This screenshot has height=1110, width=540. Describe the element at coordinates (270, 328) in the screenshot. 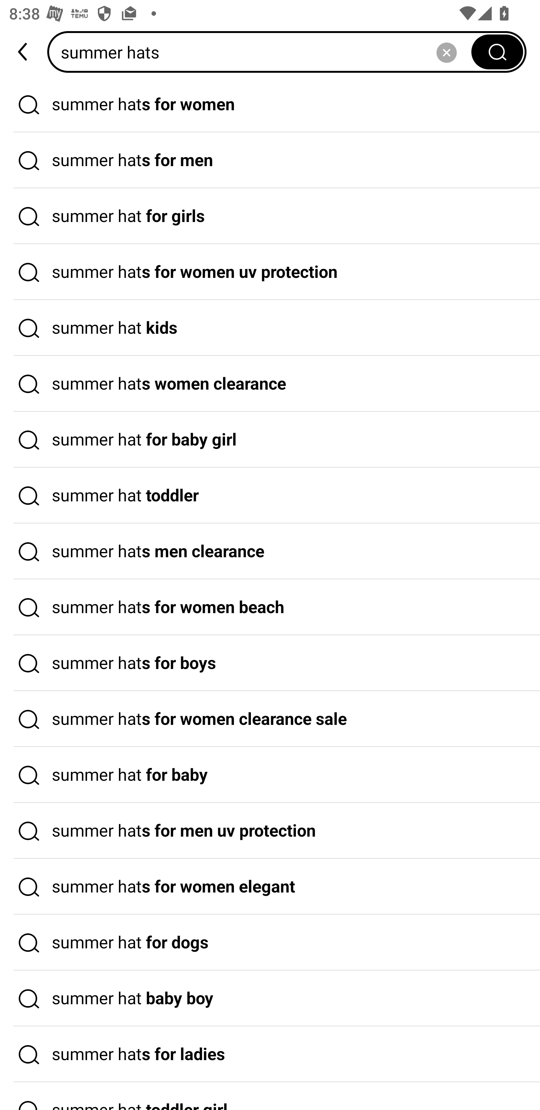

I see `summer hat kids` at that location.